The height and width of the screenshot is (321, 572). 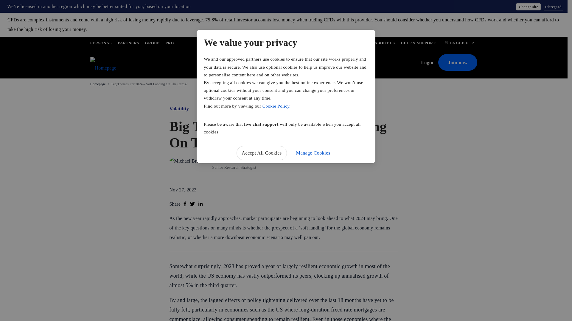 I want to click on PARTNERS, so click(x=128, y=44).